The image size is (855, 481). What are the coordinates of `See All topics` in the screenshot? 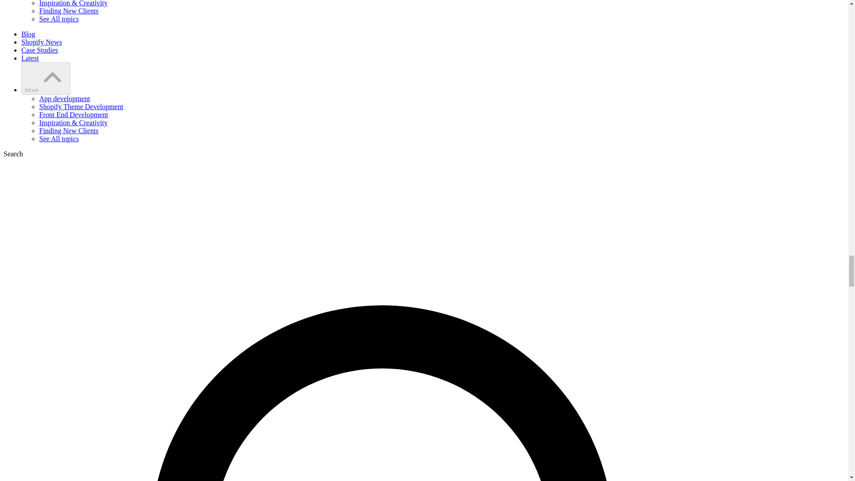 It's located at (59, 139).